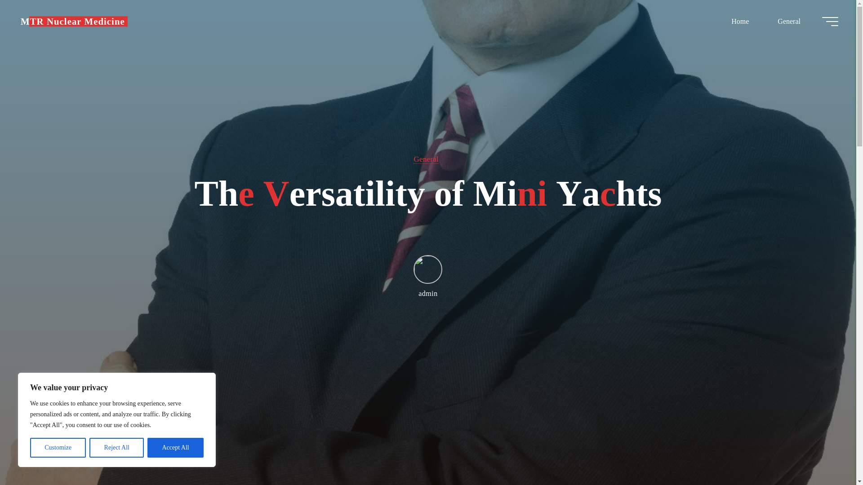 The height and width of the screenshot is (485, 863). What do you see at coordinates (428, 429) in the screenshot?
I see `Read more` at bounding box center [428, 429].